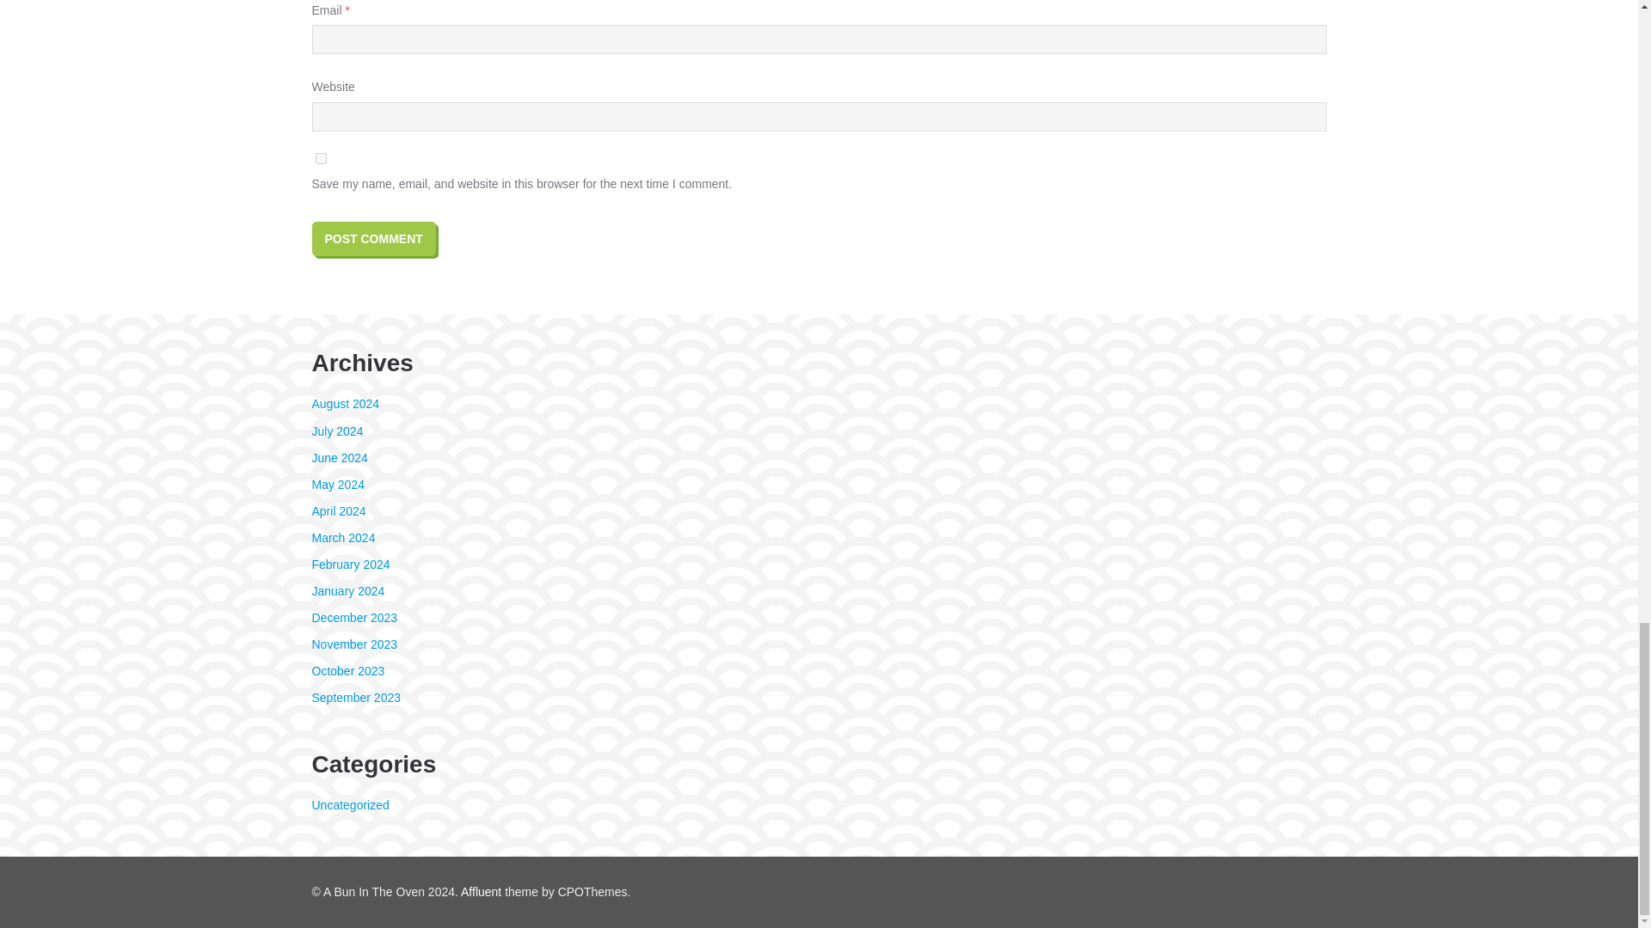  What do you see at coordinates (481, 892) in the screenshot?
I see `Affluent` at bounding box center [481, 892].